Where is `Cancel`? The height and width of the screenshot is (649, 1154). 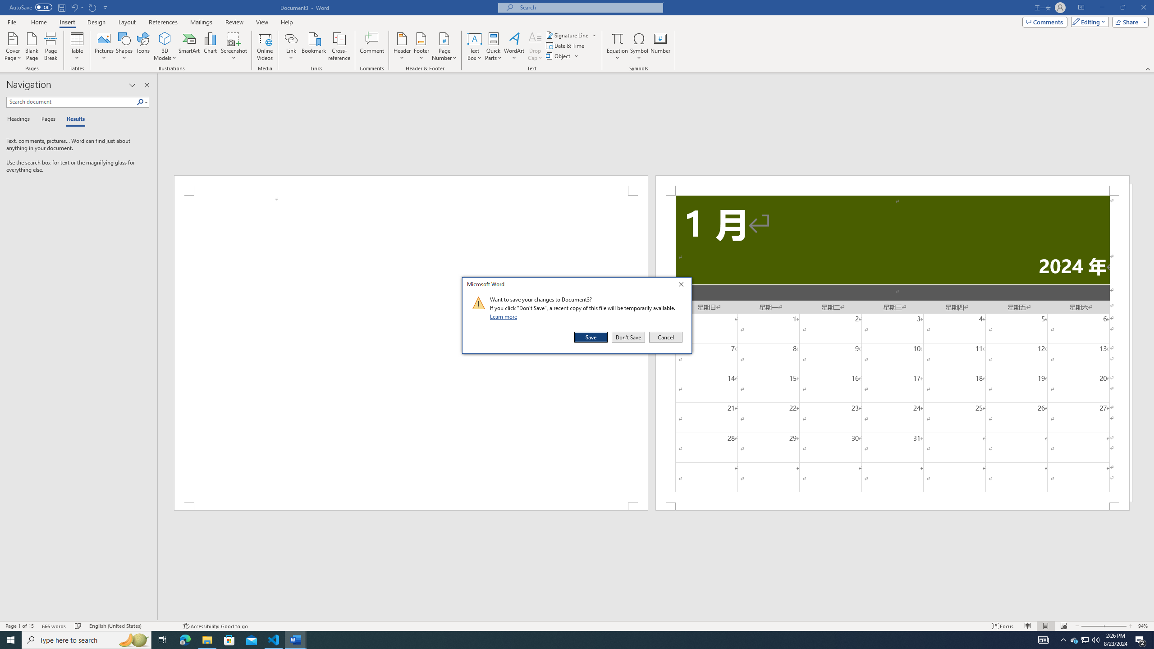
Cancel is located at coordinates (665, 337).